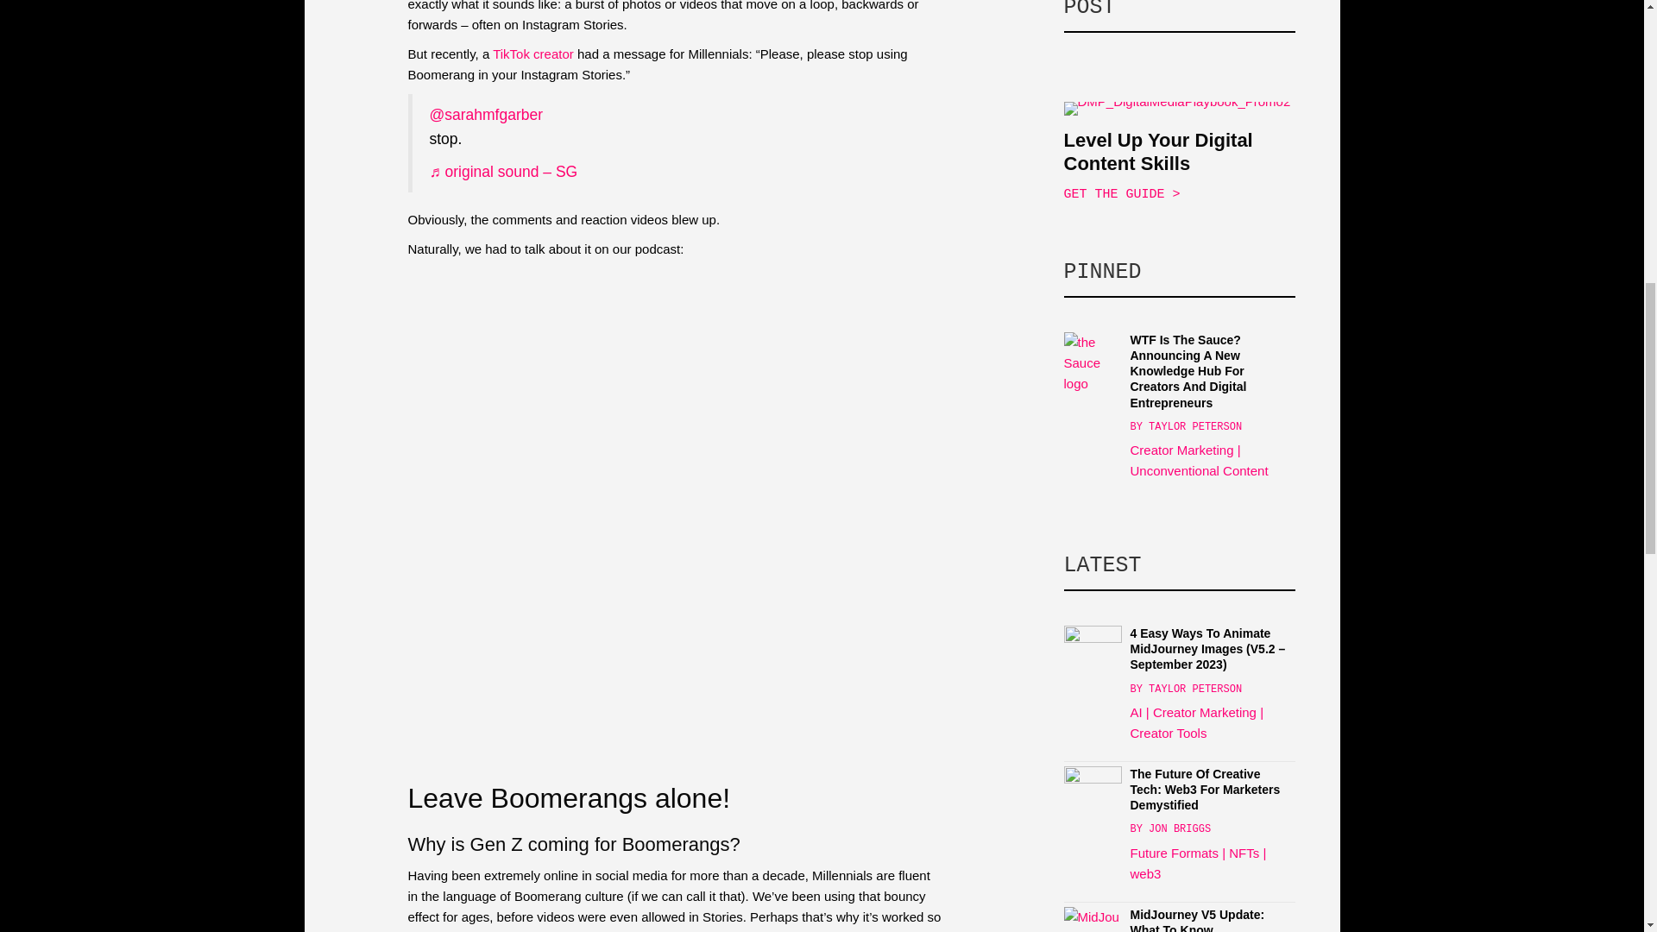 The height and width of the screenshot is (932, 1657). What do you see at coordinates (1093, 793) in the screenshot?
I see `The Future of Creative Tech: Web3 for Marketers Demystified` at bounding box center [1093, 793].